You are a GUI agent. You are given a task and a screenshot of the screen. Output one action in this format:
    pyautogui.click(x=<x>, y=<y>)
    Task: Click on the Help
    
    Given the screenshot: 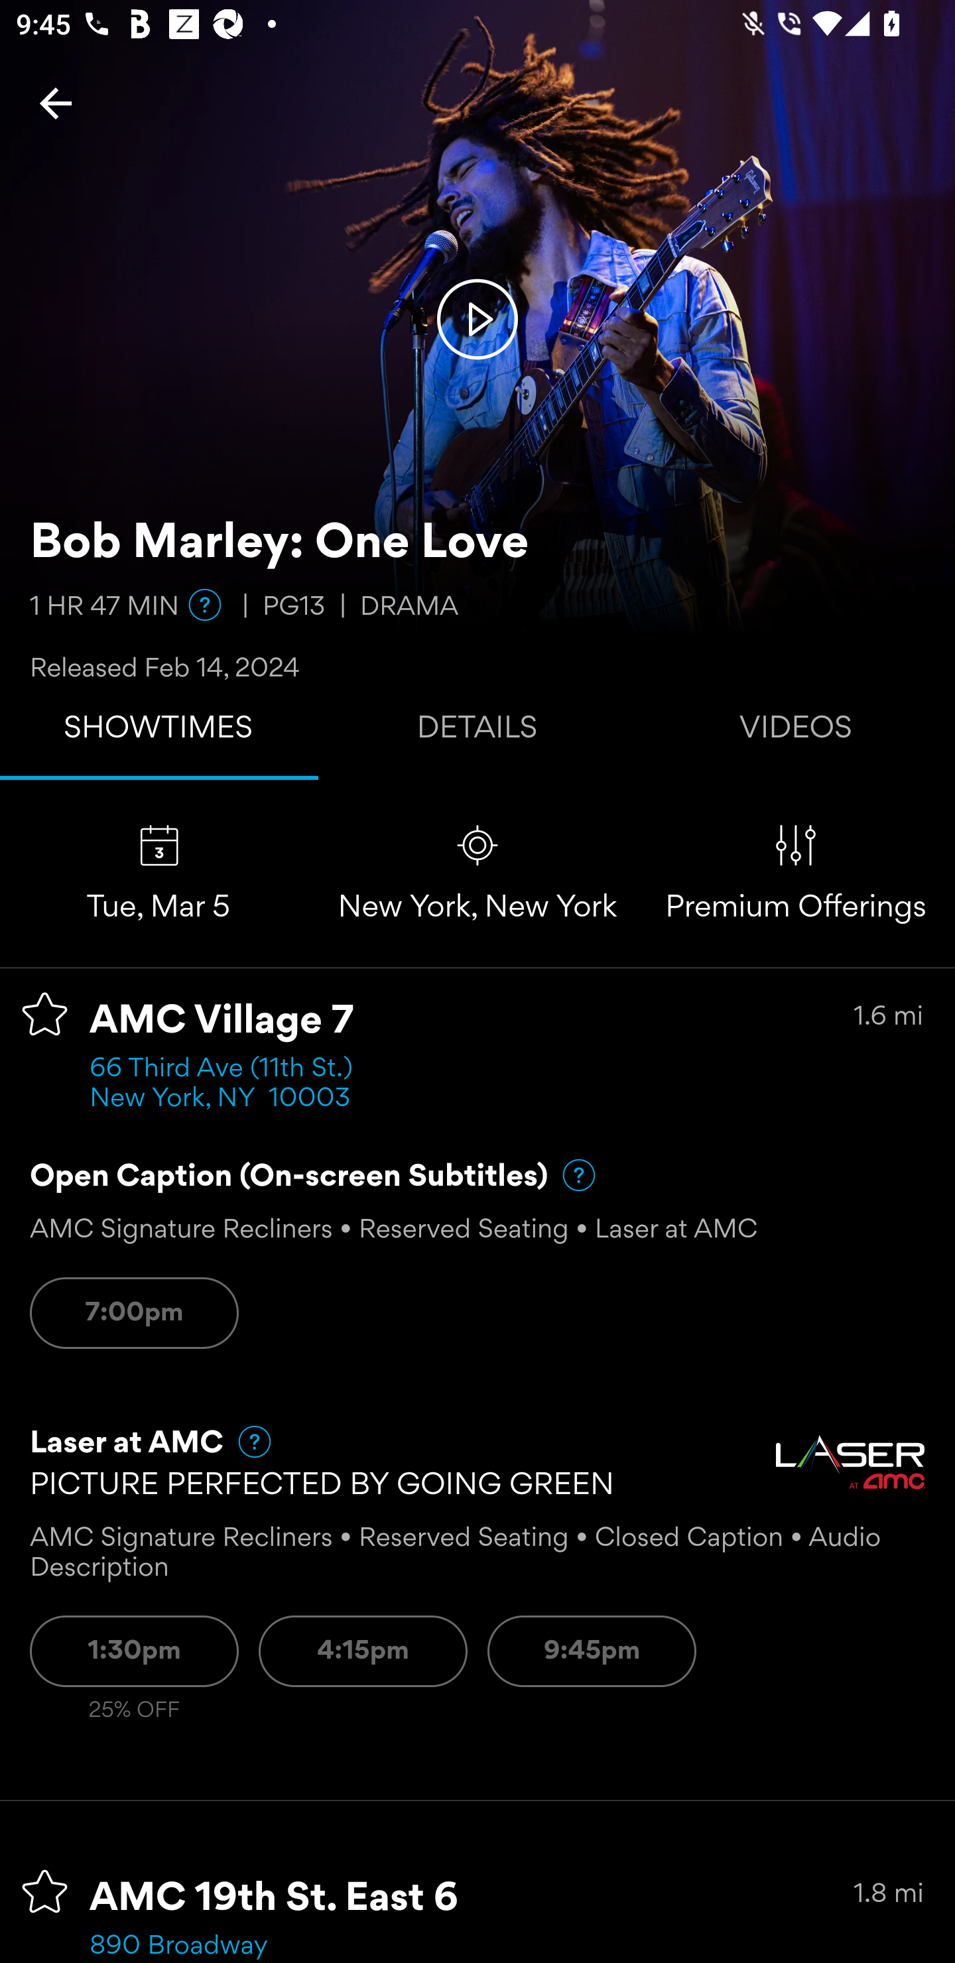 What is the action you would take?
    pyautogui.click(x=205, y=605)
    